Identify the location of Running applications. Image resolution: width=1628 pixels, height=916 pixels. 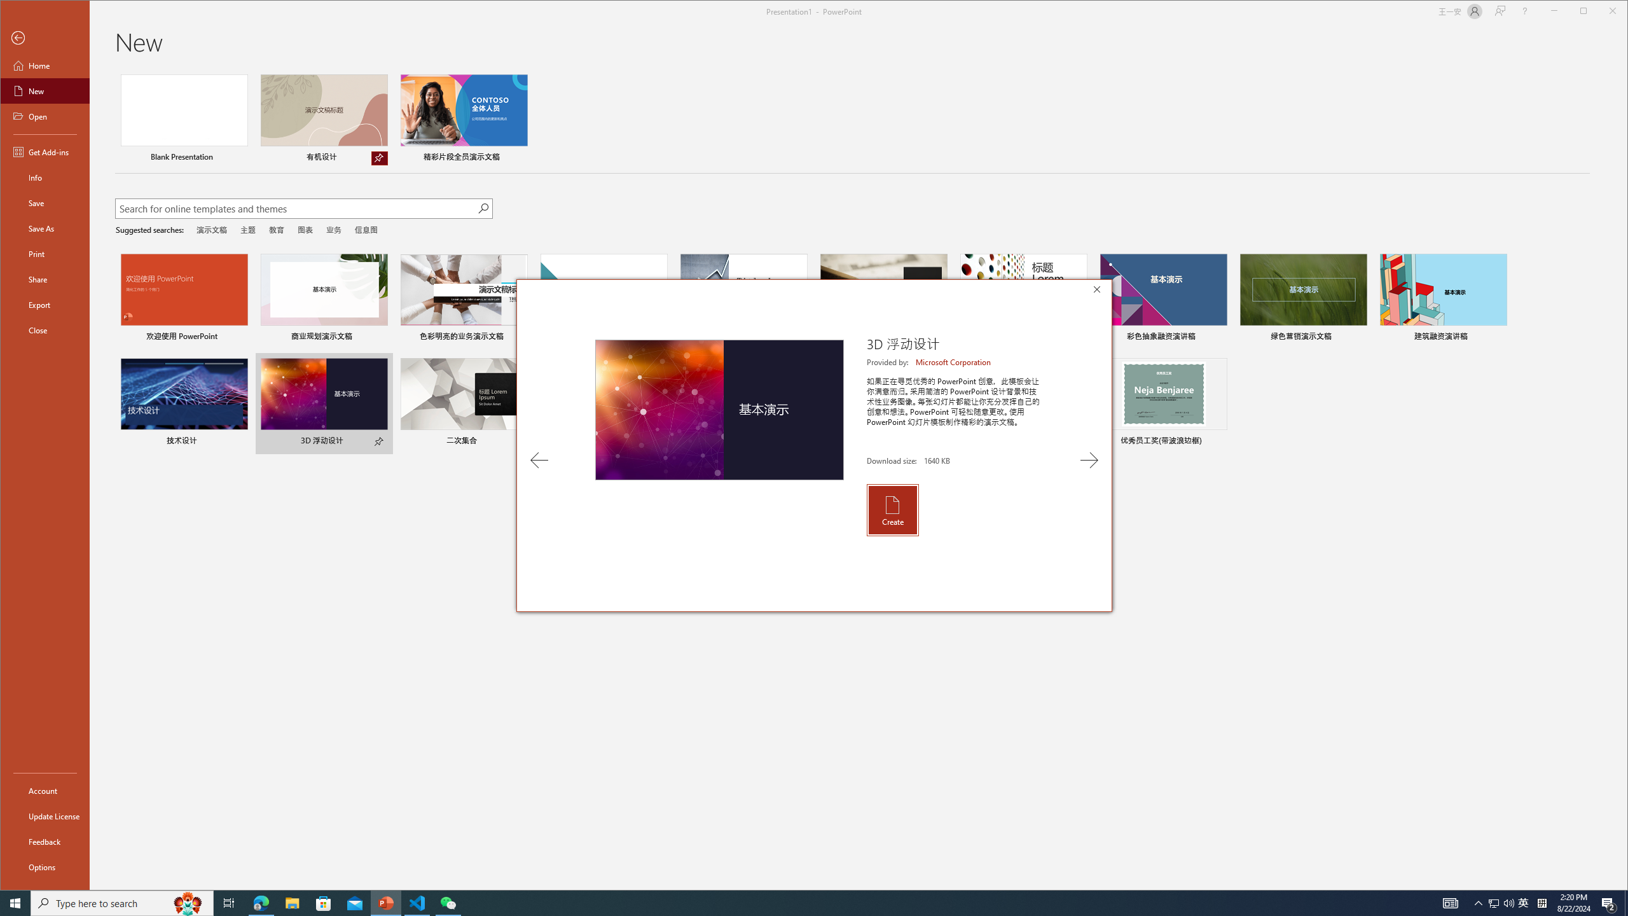
(791, 903).